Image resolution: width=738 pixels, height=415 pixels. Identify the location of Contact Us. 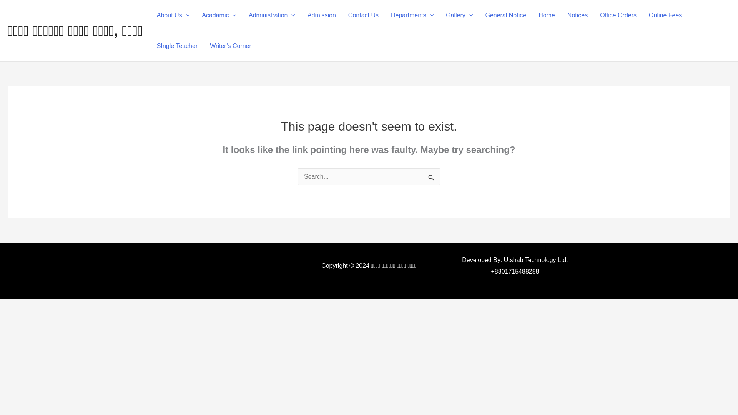
(363, 15).